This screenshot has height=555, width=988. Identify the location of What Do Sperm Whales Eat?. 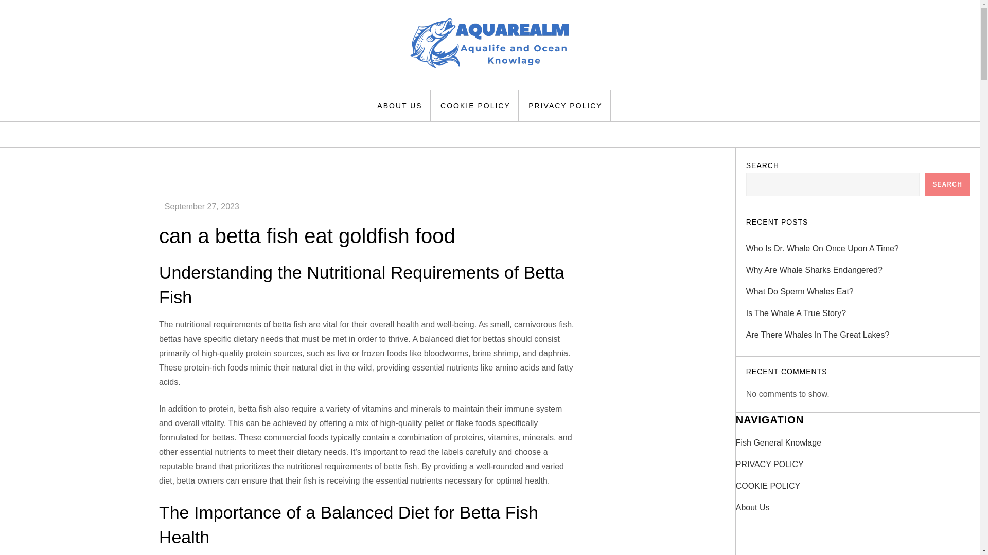
(800, 292).